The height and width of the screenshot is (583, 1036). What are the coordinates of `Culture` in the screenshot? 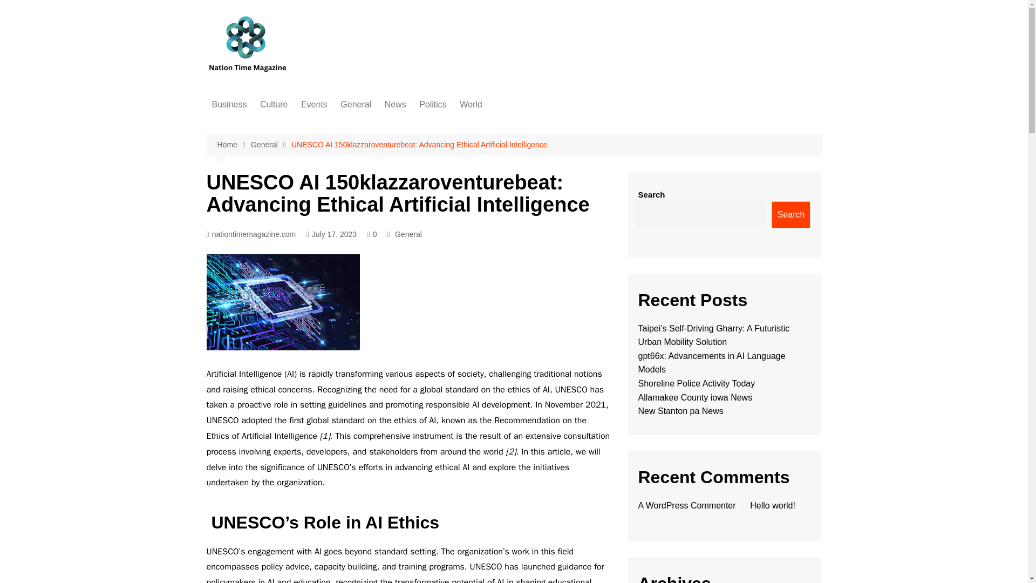 It's located at (274, 105).